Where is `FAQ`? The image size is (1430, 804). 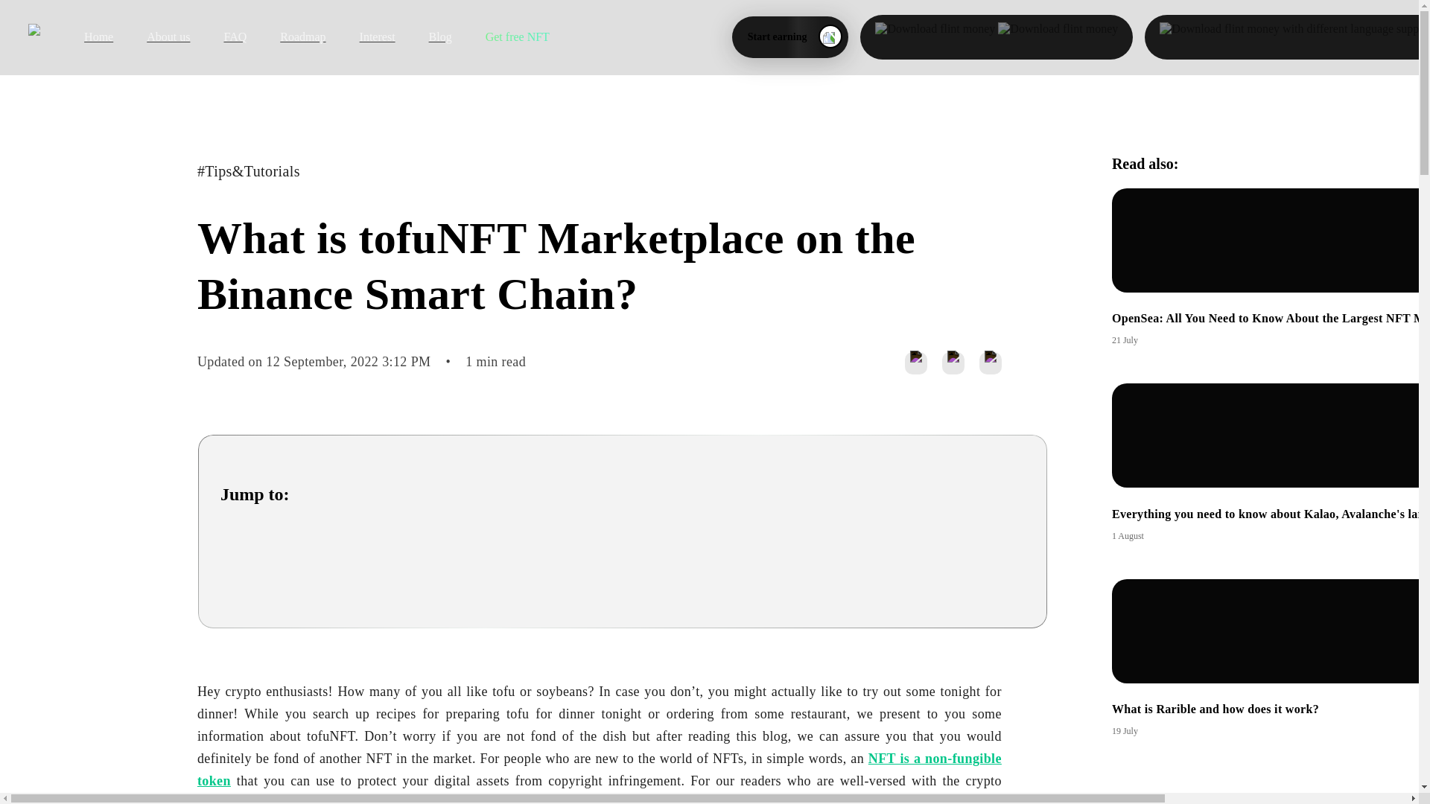
FAQ is located at coordinates (217, 37).